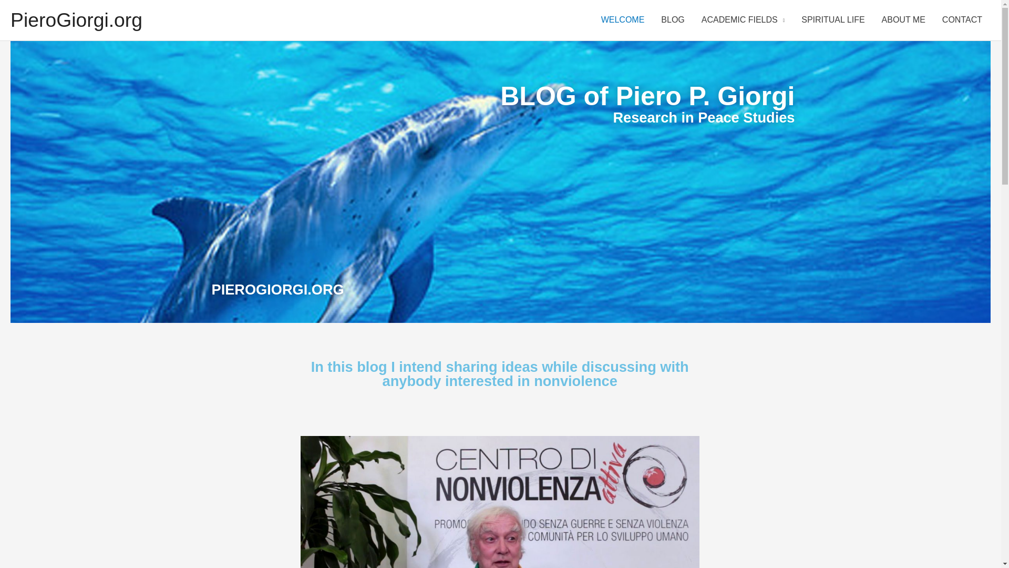 Image resolution: width=1009 pixels, height=568 pixels. Describe the element at coordinates (743, 20) in the screenshot. I see `ACADEMIC FIELDS` at that location.